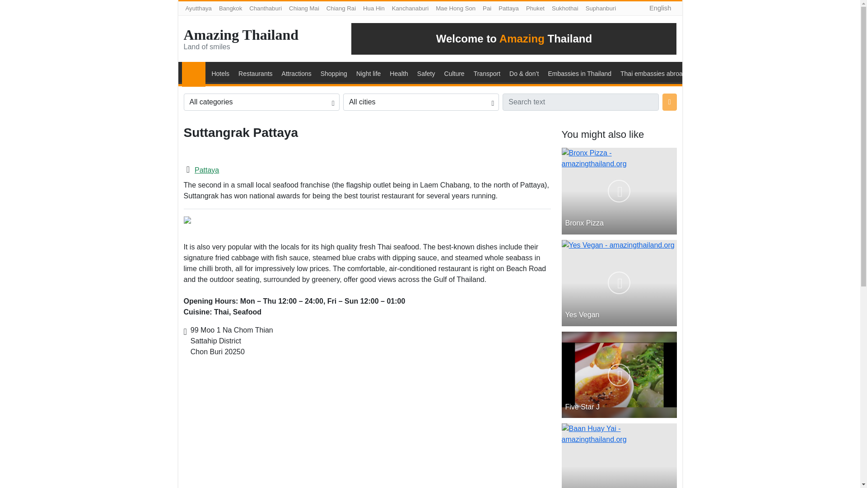 This screenshot has height=488, width=867. Describe the element at coordinates (220, 74) in the screenshot. I see `Hotels` at that location.